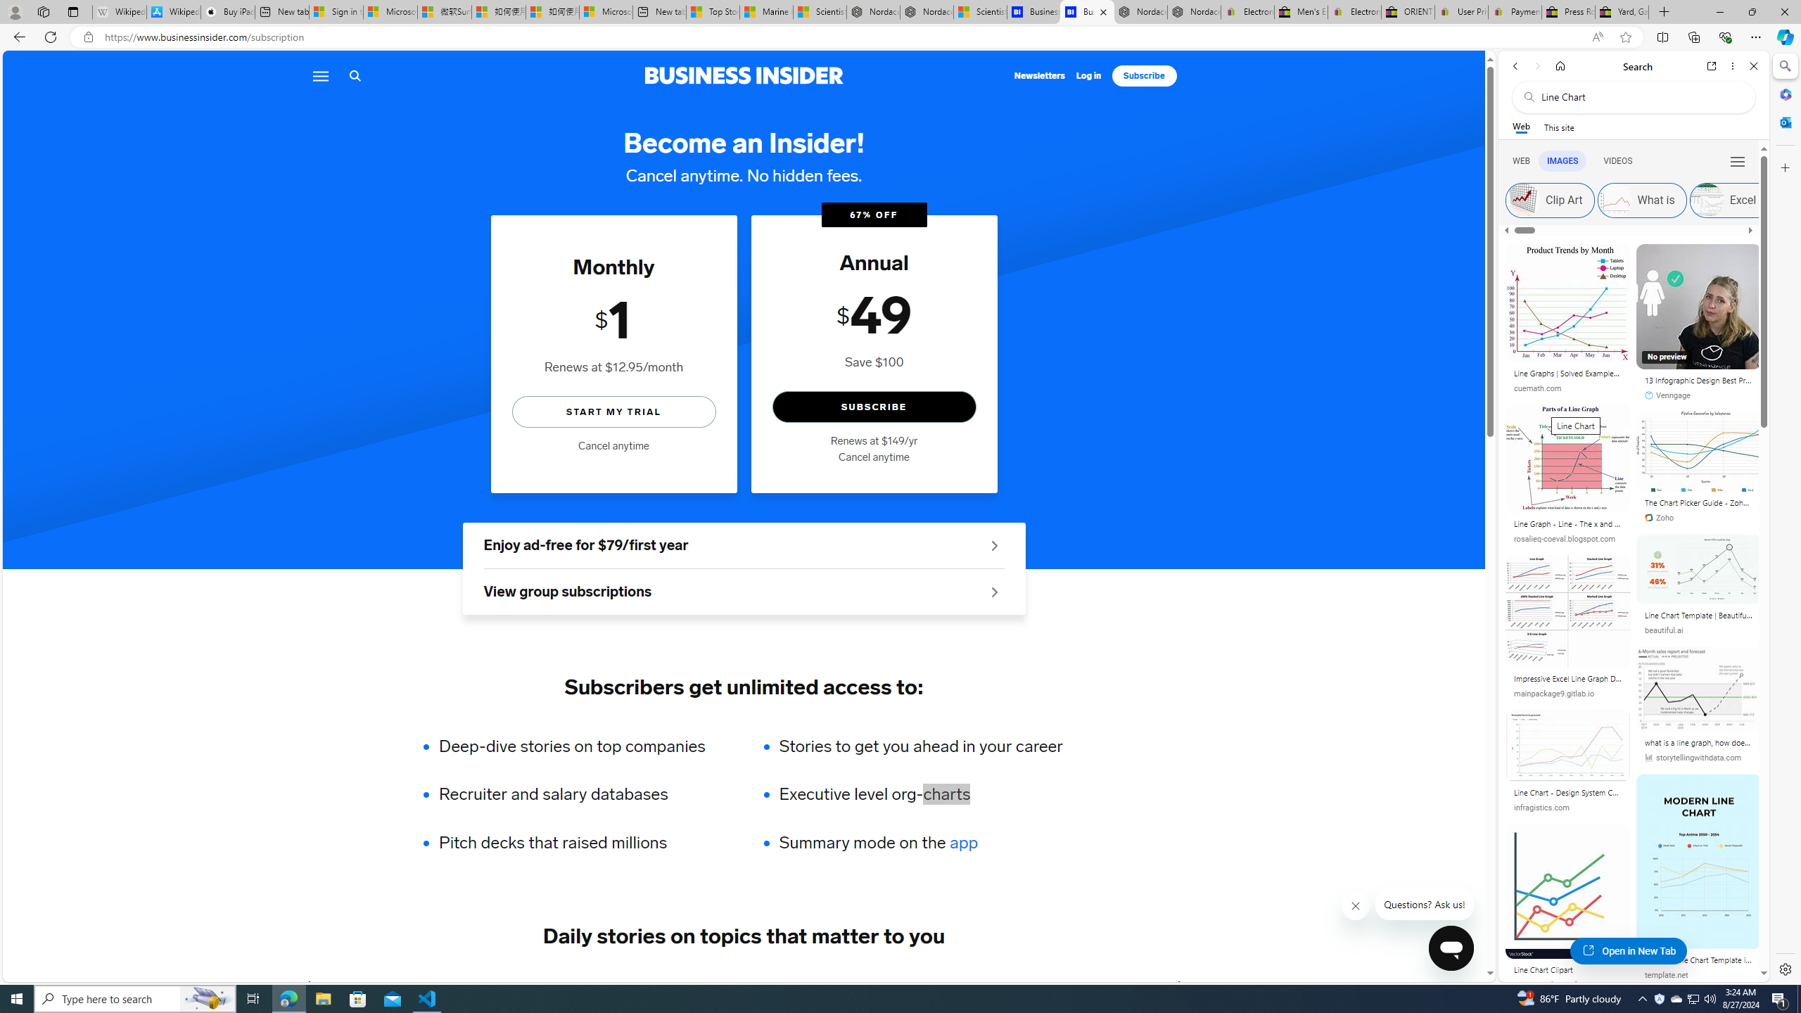 This screenshot has height=1013, width=1801. What do you see at coordinates (1568, 375) in the screenshot?
I see `Line Graphs | Solved Examples | Data- Cuemath` at bounding box center [1568, 375].